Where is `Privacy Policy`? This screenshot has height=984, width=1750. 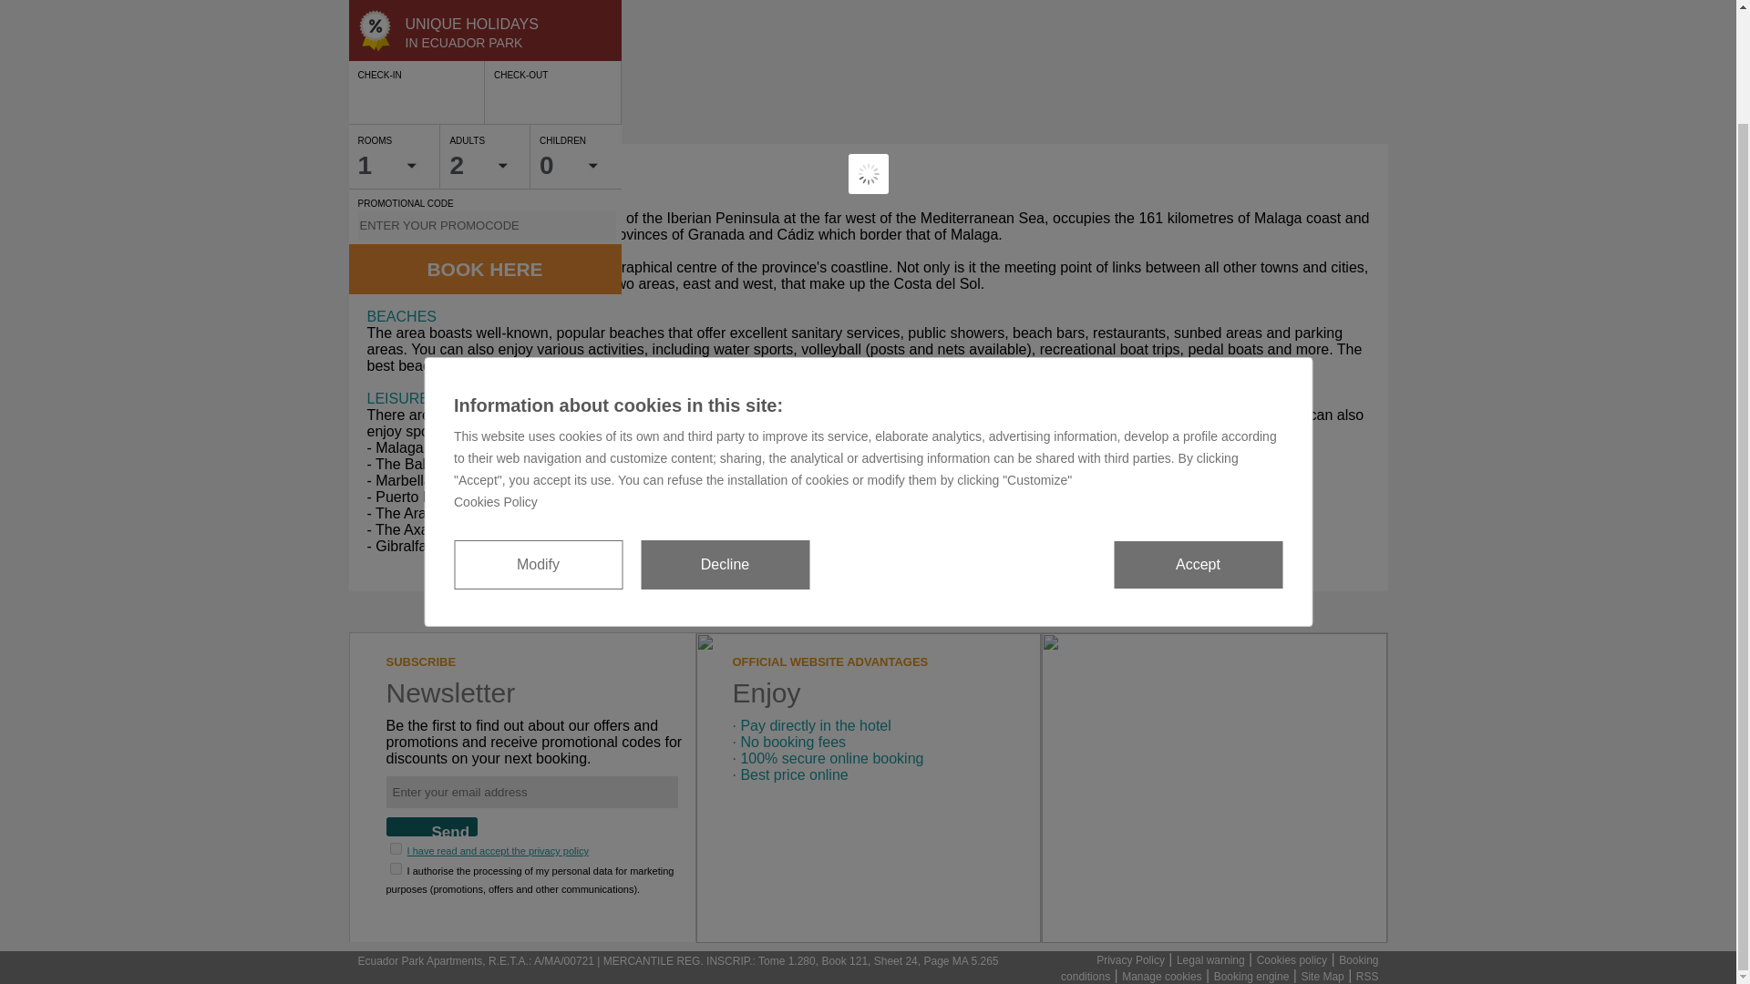
Privacy Policy is located at coordinates (1130, 959).